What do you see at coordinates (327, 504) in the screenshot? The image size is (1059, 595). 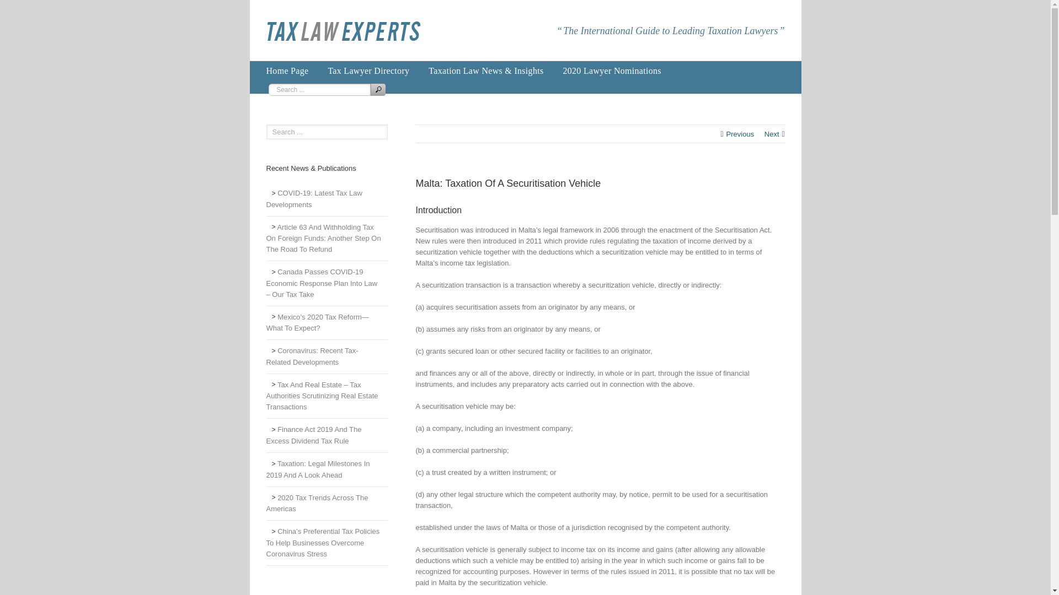 I see `2020 Tax Trends Across The Americas` at bounding box center [327, 504].